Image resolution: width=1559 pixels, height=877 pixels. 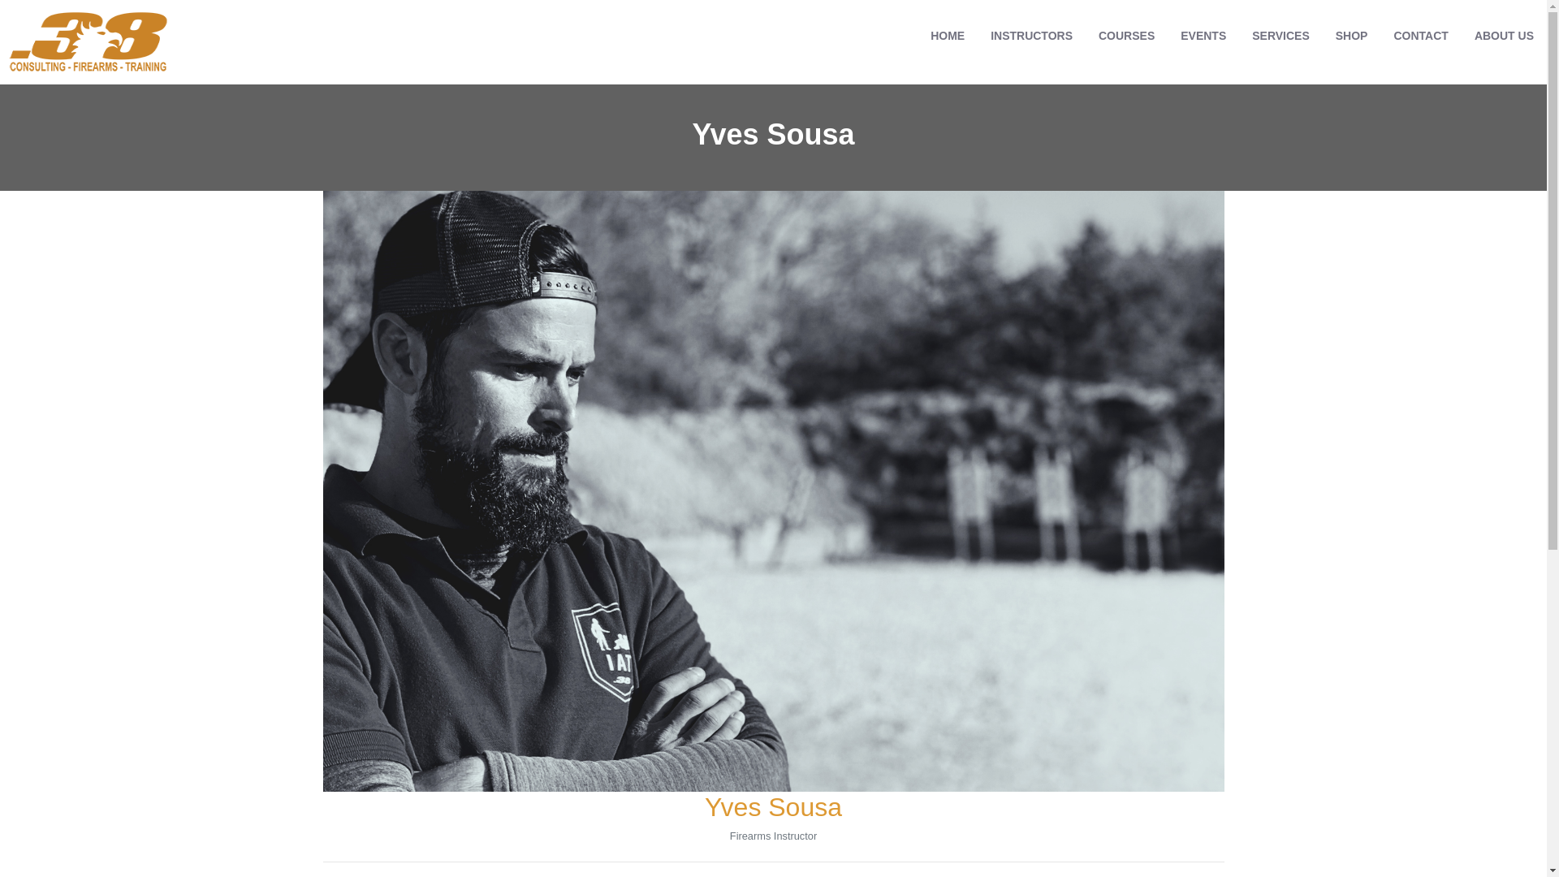 I want to click on EVENTS, so click(x=1203, y=36).